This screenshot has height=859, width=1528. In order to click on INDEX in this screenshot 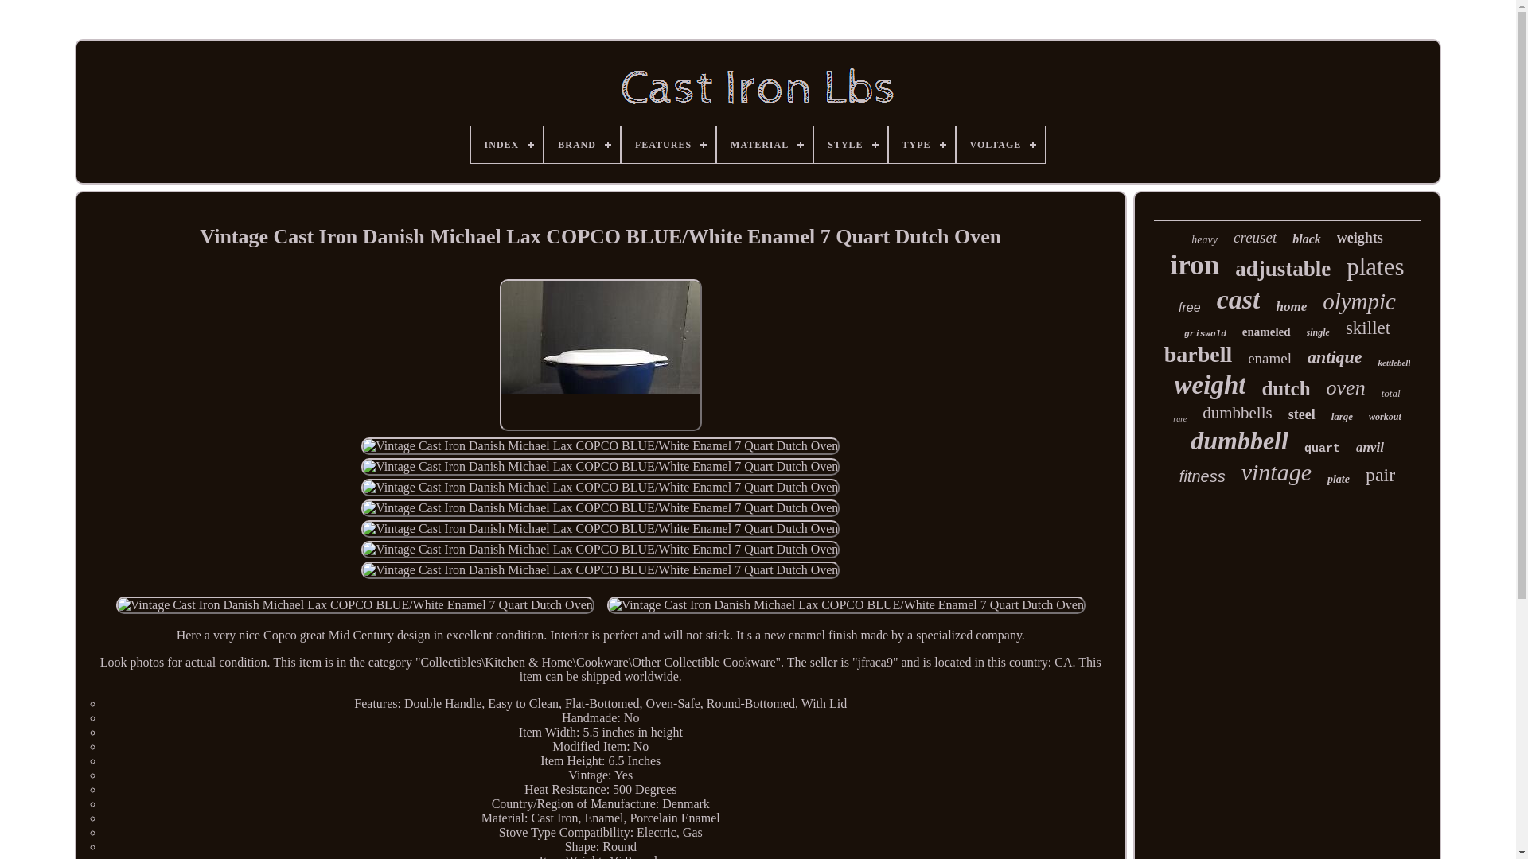, I will do `click(507, 145)`.